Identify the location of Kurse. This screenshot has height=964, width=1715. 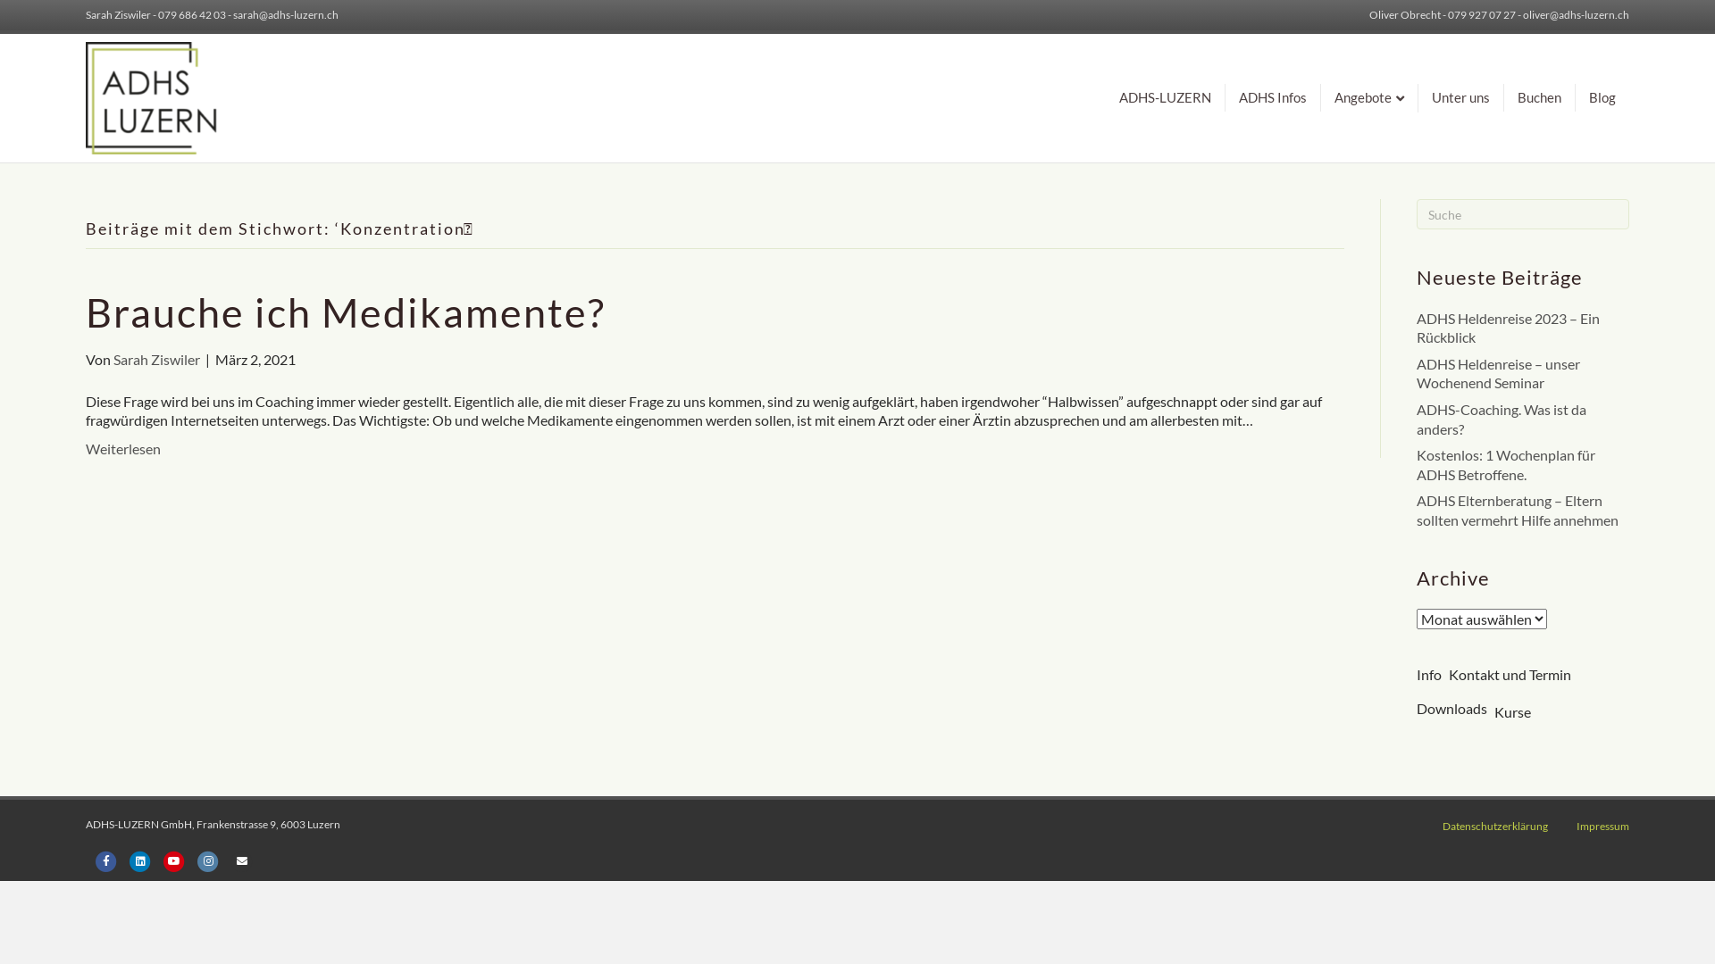
(1513, 712).